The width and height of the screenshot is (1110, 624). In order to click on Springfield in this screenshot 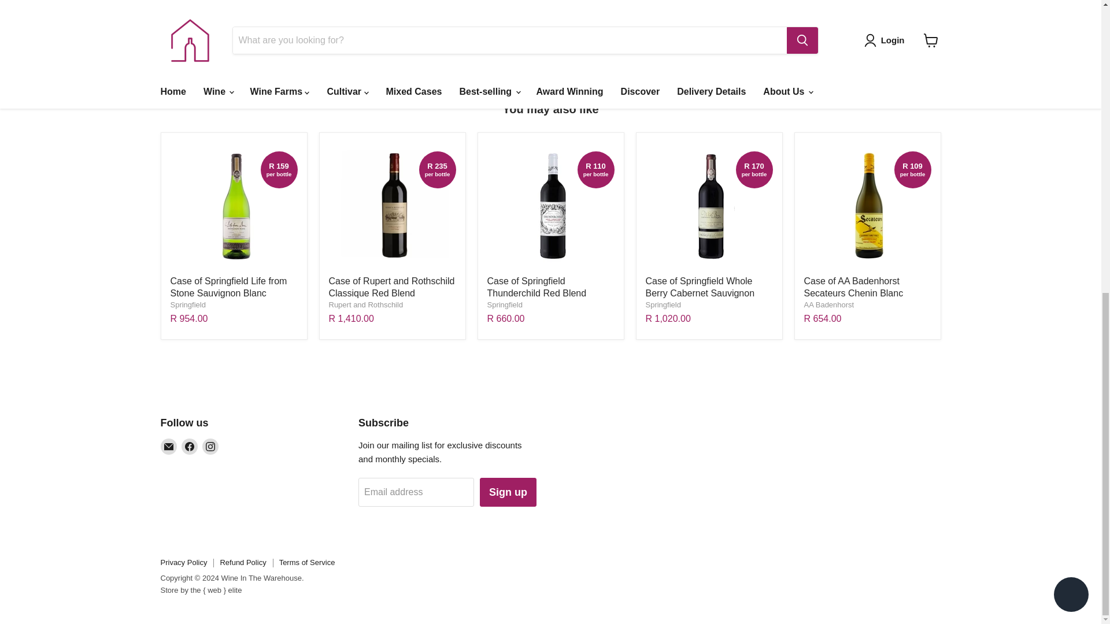, I will do `click(187, 304)`.